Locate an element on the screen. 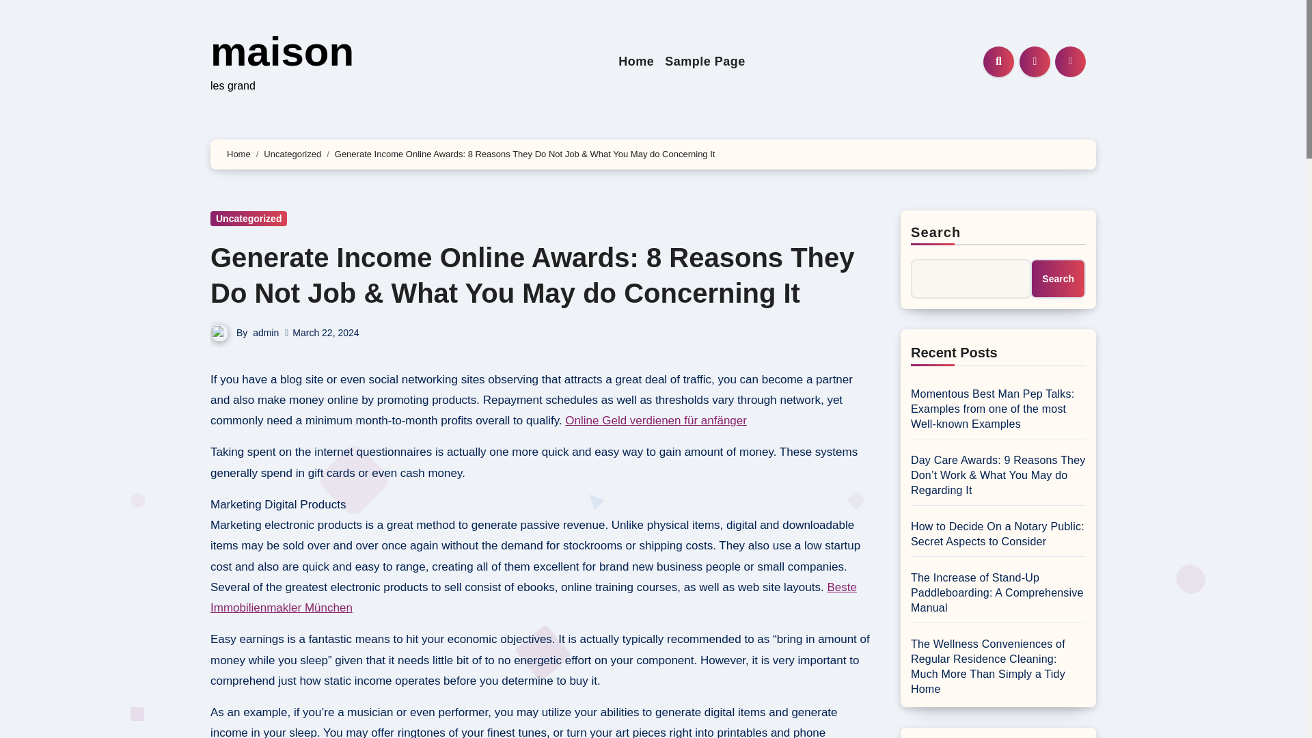  Home is located at coordinates (635, 61).